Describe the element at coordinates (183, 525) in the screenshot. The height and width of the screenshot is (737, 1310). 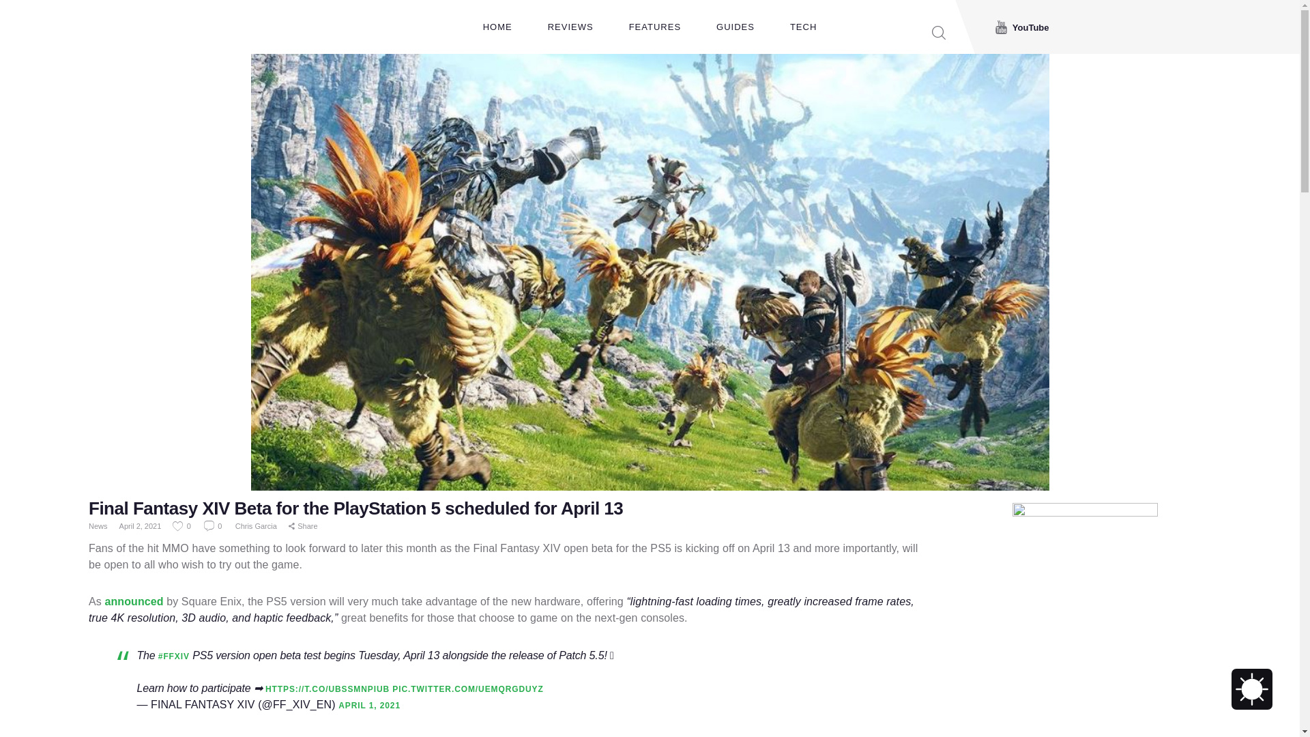
I see `0` at that location.